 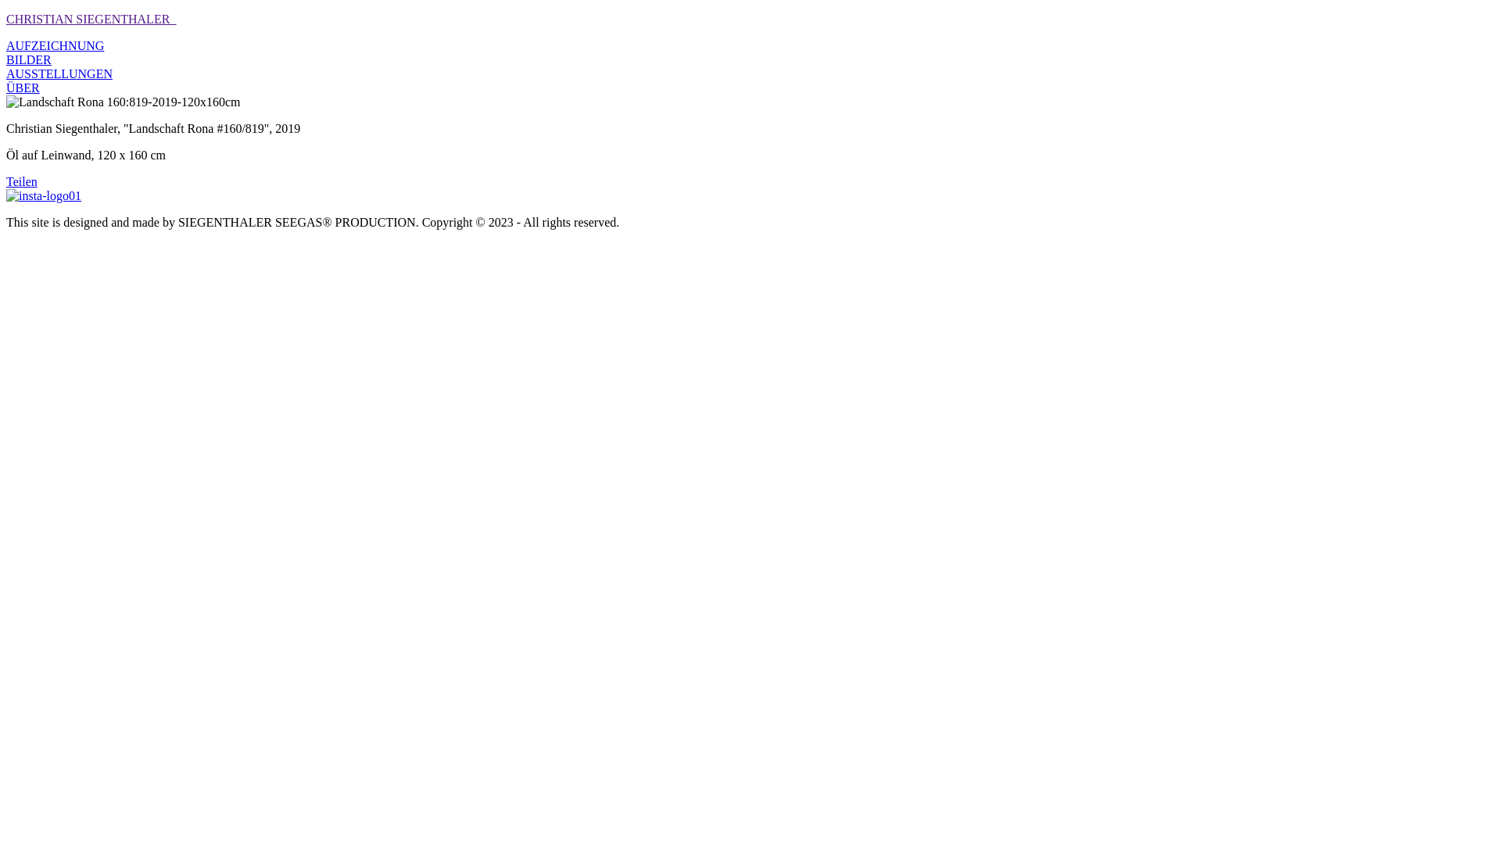 I want to click on CHRISTIAN SIEGENTHALER_, so click(x=91, y=19).